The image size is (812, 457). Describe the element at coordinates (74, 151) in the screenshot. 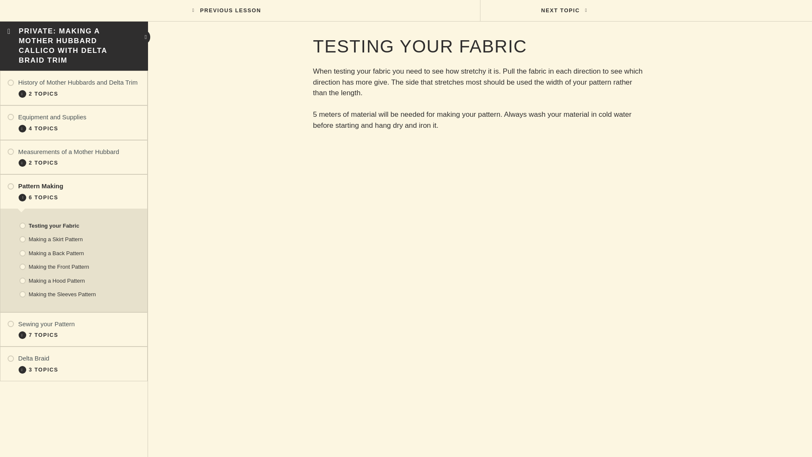

I see `Measurements of a Mother Hubbard` at that location.